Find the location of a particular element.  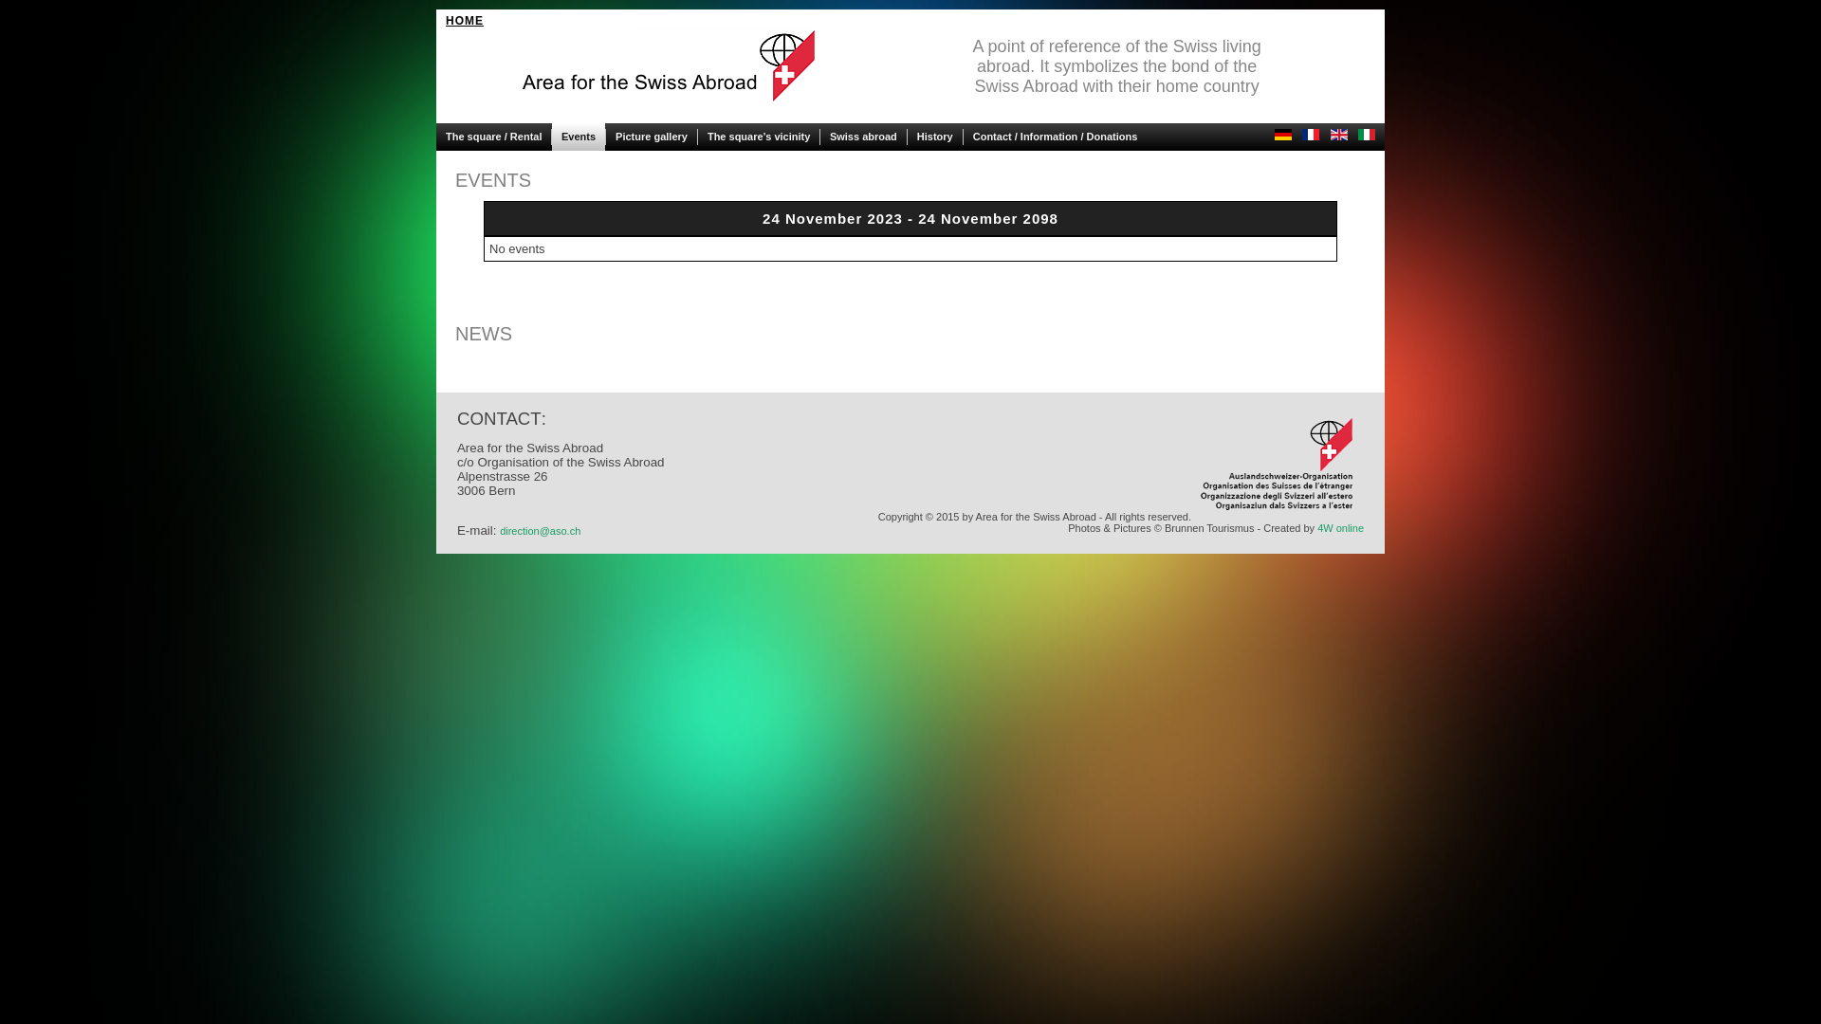

Picture gallery is located at coordinates (652, 137).